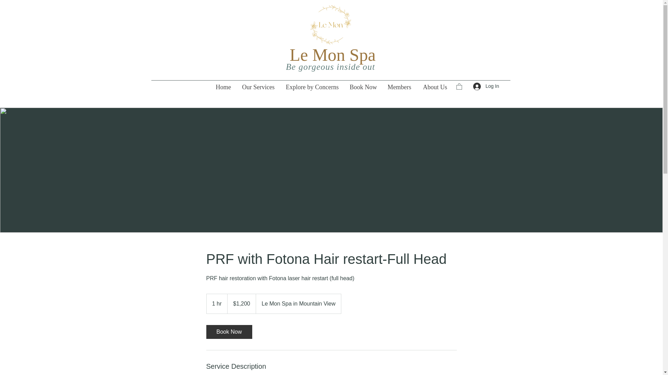 The height and width of the screenshot is (375, 668). Describe the element at coordinates (477, 86) in the screenshot. I see `Log In` at that location.